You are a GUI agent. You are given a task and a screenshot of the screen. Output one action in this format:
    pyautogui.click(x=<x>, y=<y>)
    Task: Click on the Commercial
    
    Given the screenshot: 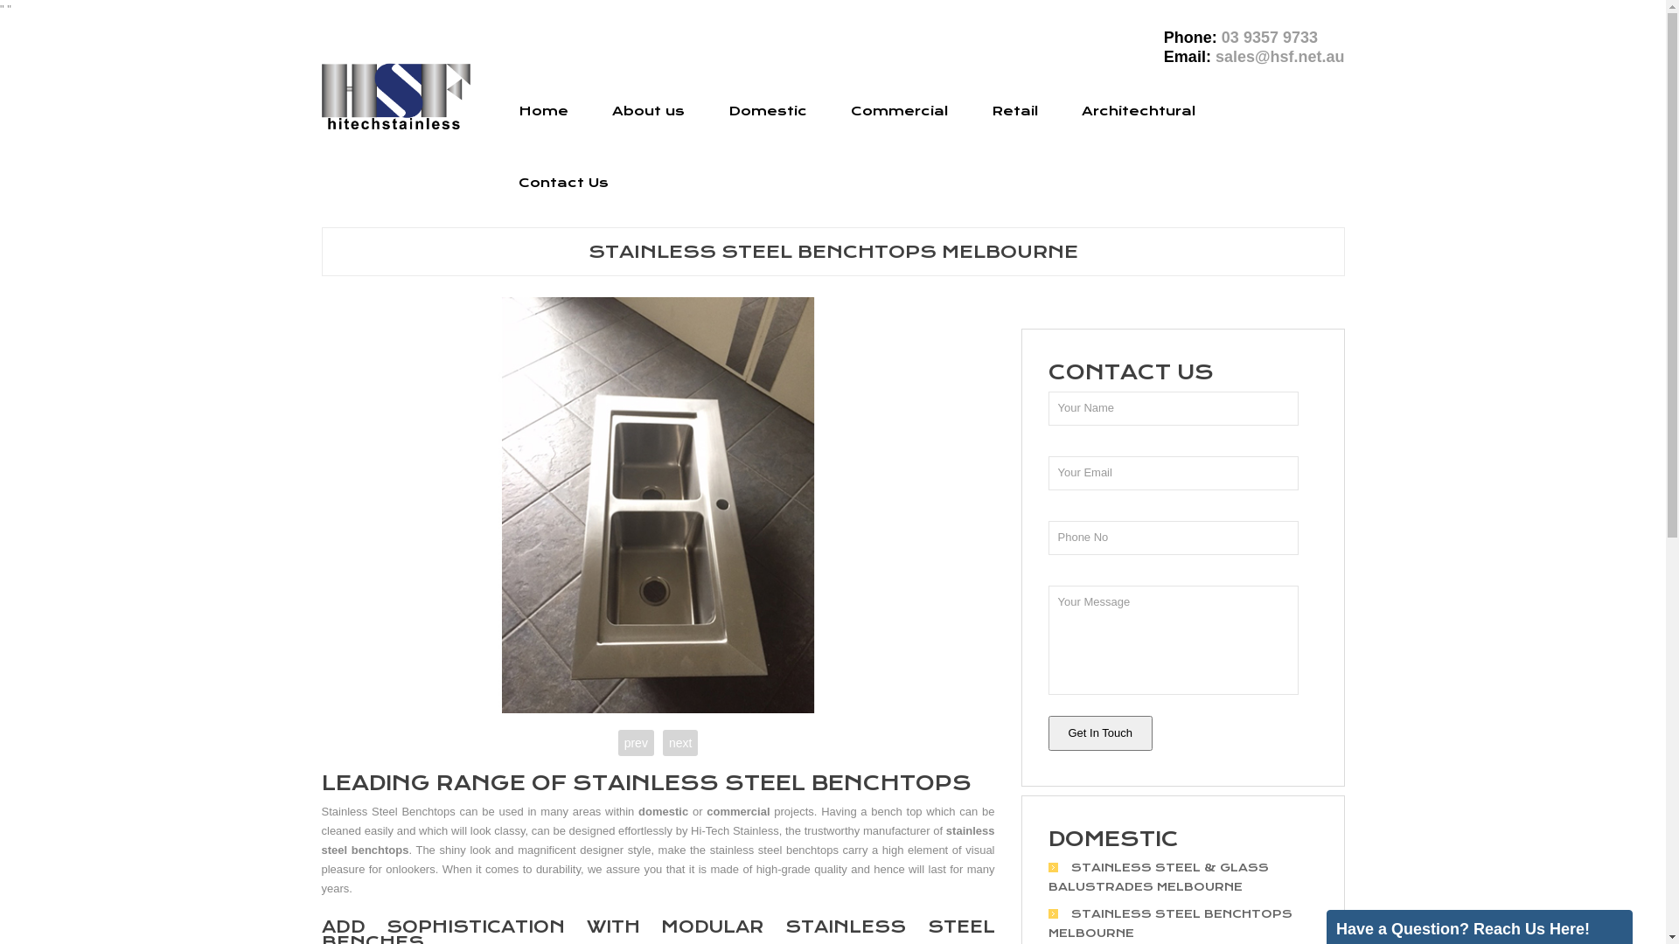 What is the action you would take?
    pyautogui.click(x=899, y=111)
    